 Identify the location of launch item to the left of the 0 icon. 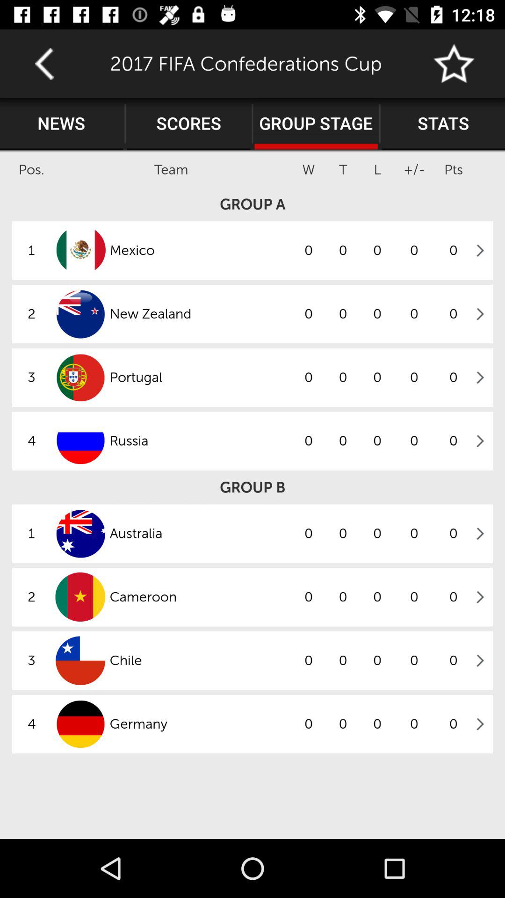
(200, 597).